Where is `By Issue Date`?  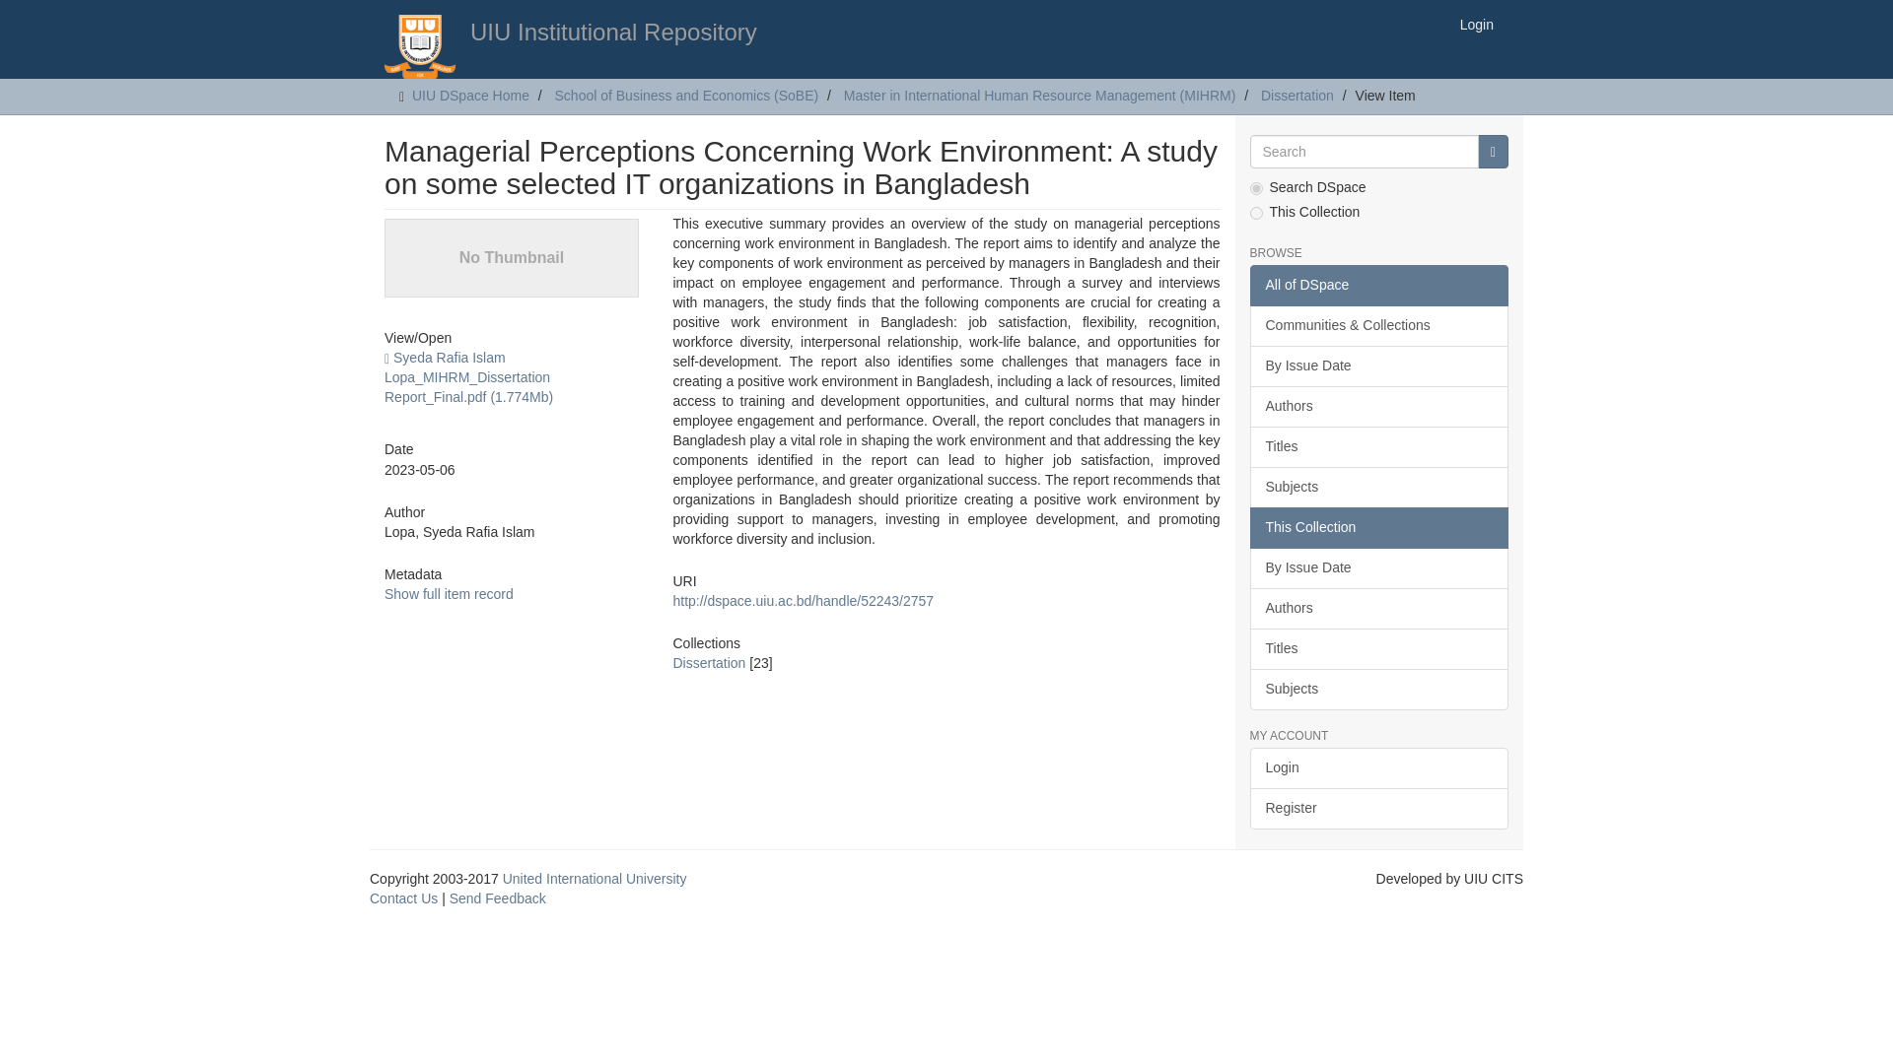
By Issue Date is located at coordinates (1378, 568).